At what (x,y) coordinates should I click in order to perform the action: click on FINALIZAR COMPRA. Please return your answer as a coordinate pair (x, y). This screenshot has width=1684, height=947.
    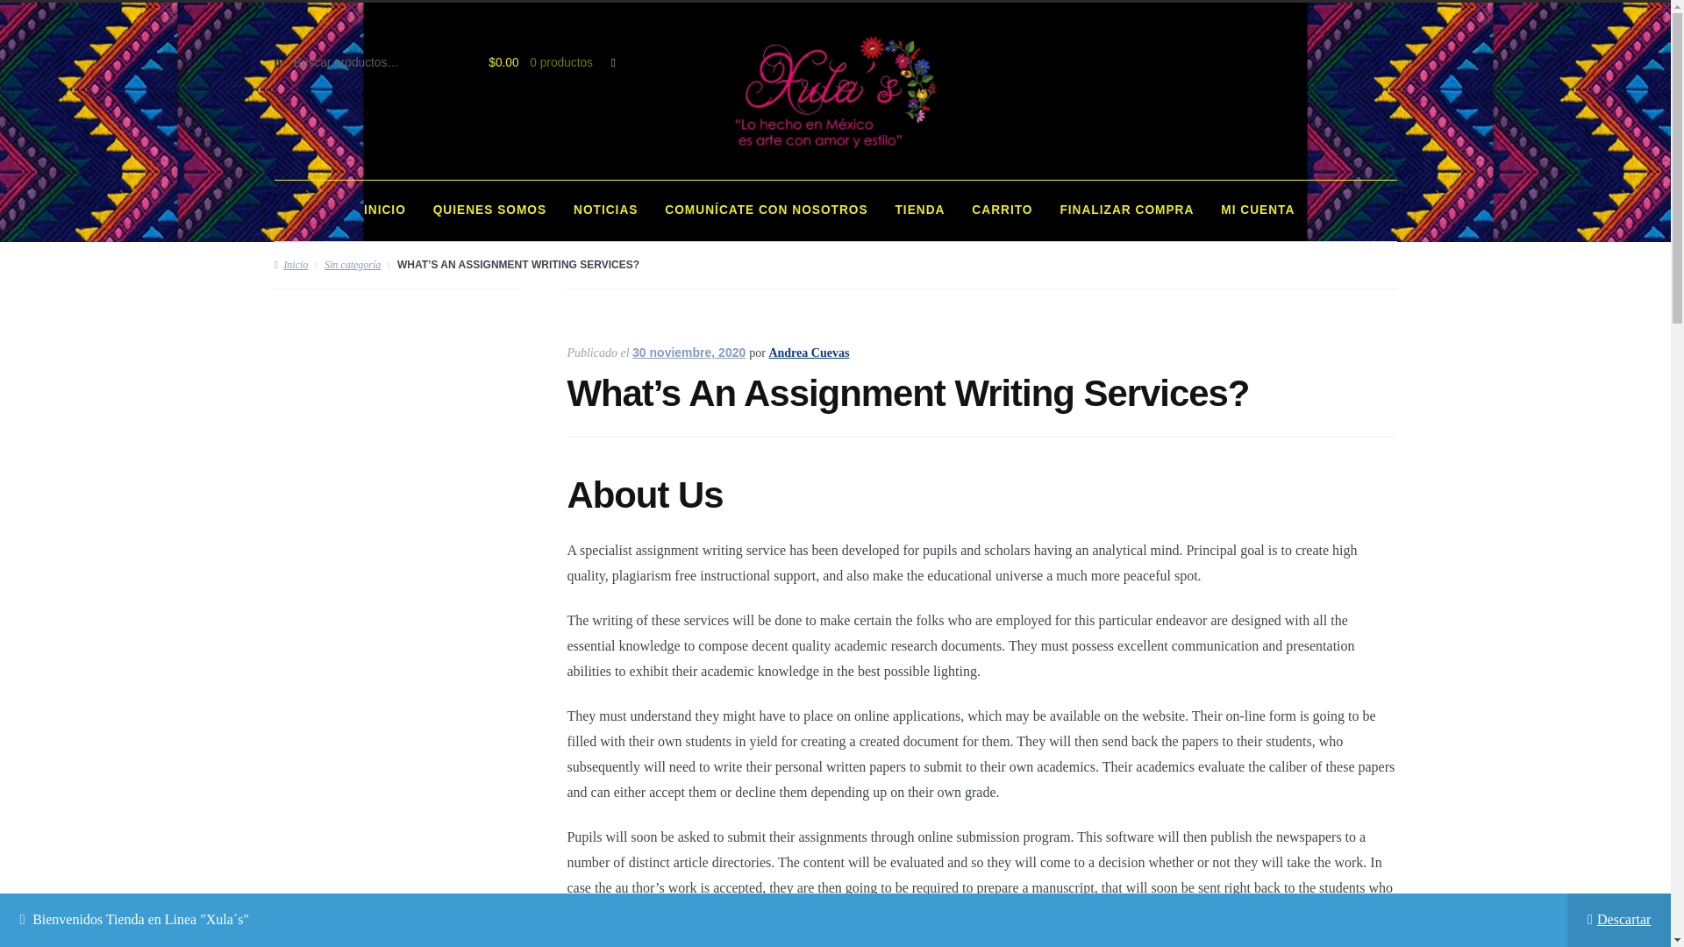
    Looking at the image, I should click on (1126, 210).